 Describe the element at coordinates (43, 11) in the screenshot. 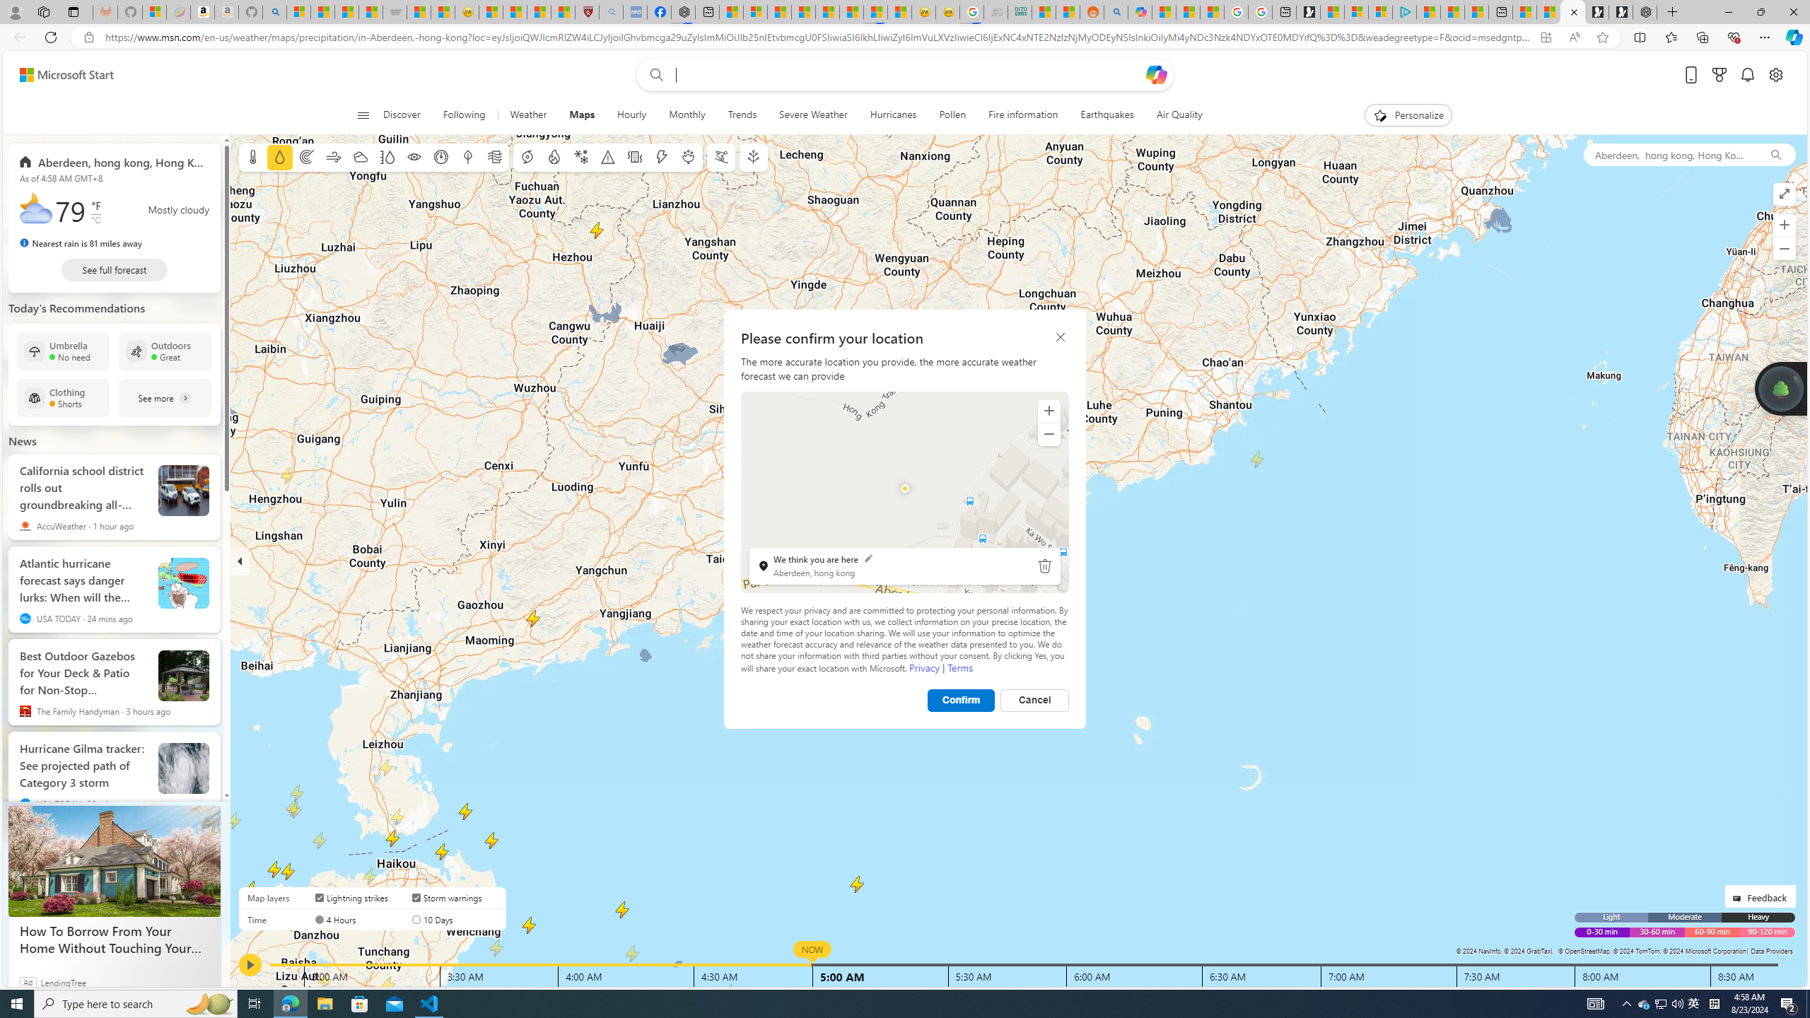

I see `Workspaces` at that location.